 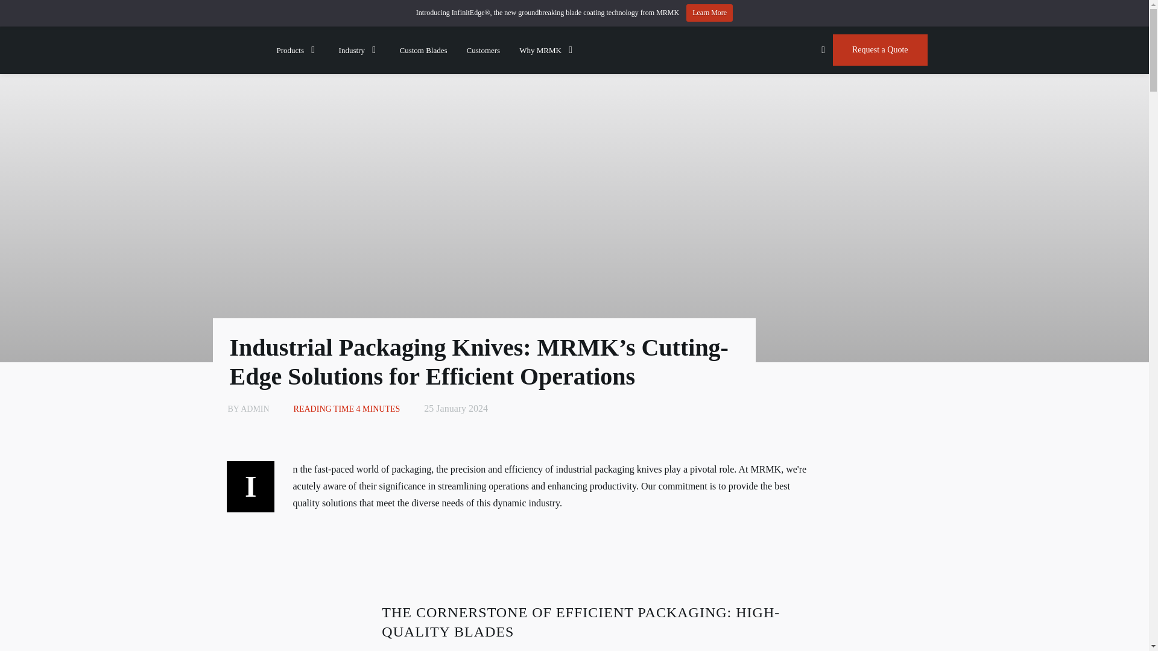 I want to click on Customers, so click(x=483, y=49).